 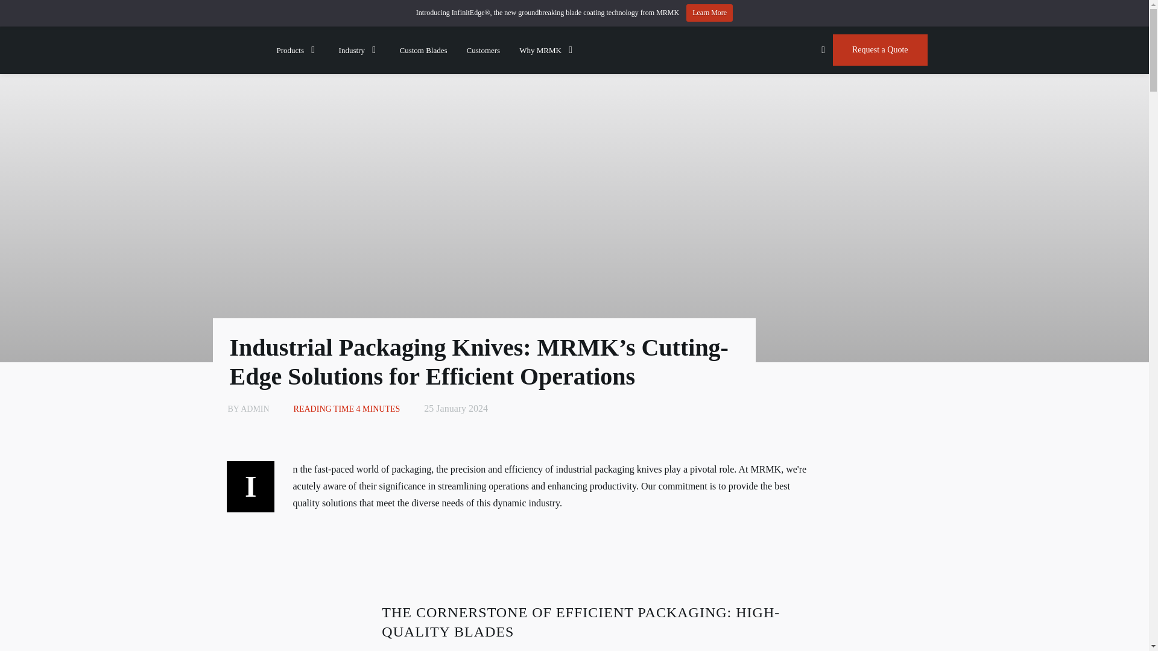 I want to click on Customers, so click(x=483, y=49).